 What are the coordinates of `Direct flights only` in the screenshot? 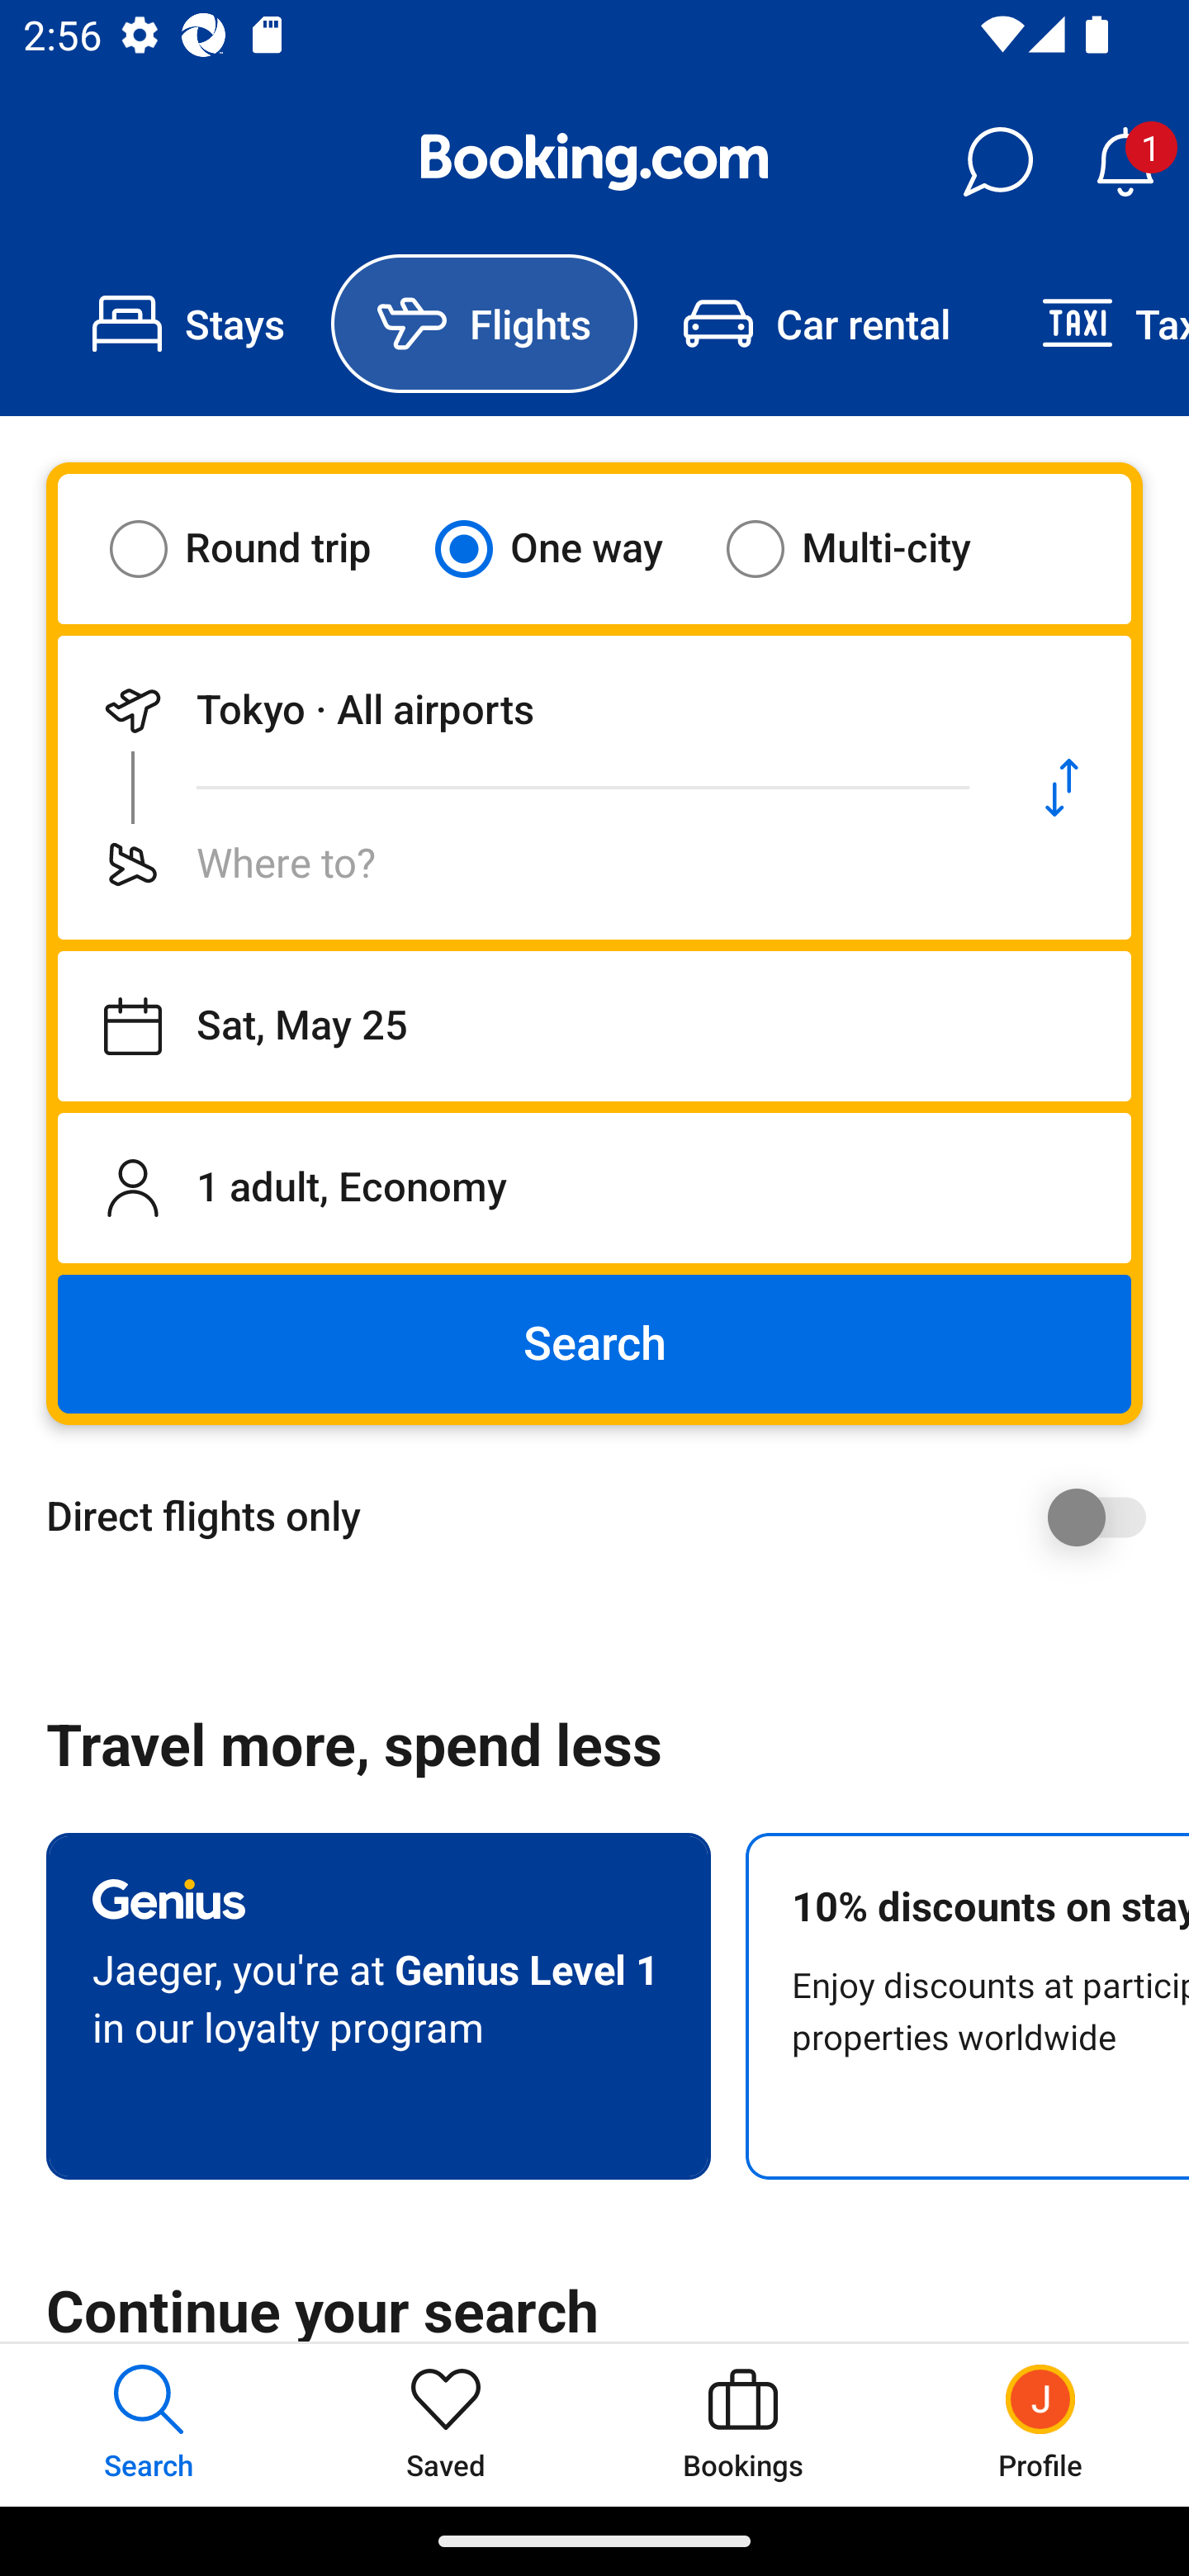 It's located at (606, 1517).